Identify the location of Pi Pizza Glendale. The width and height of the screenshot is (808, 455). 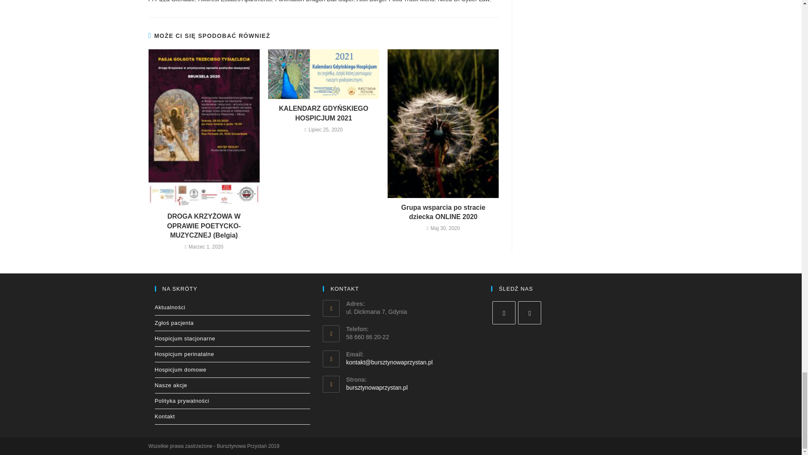
(171, 1).